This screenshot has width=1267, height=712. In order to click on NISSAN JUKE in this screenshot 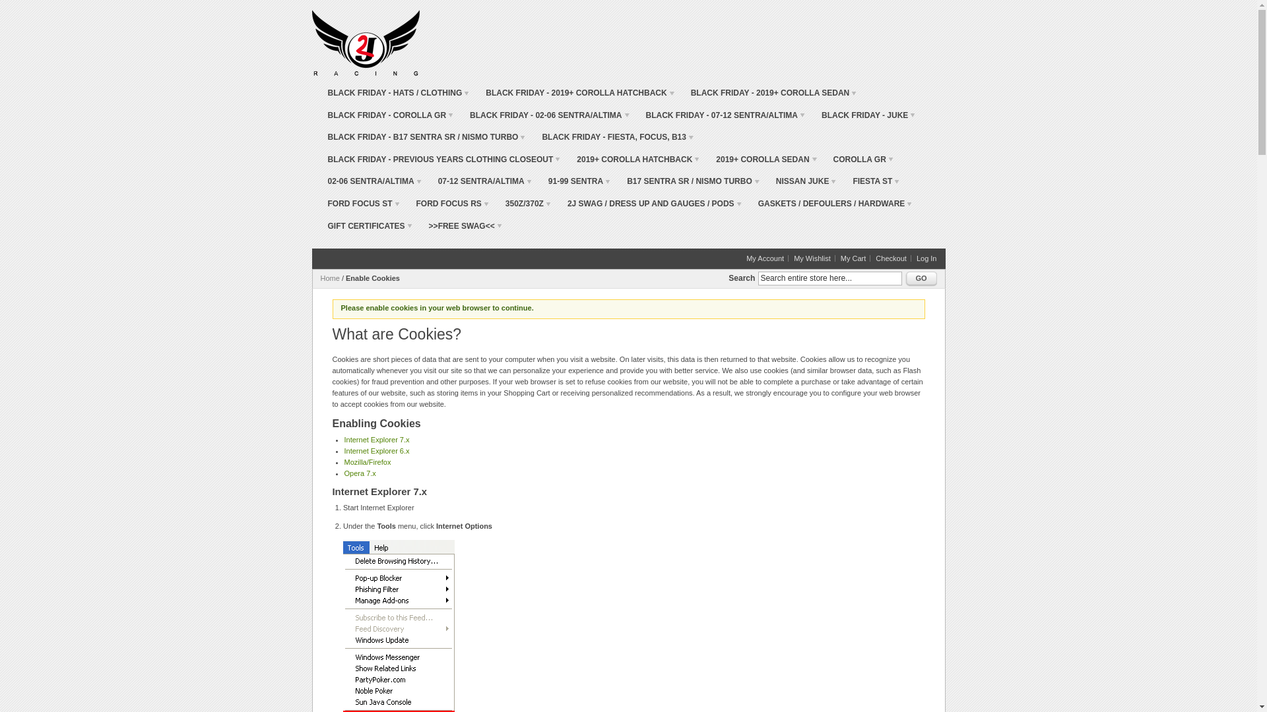, I will do `click(806, 182)`.